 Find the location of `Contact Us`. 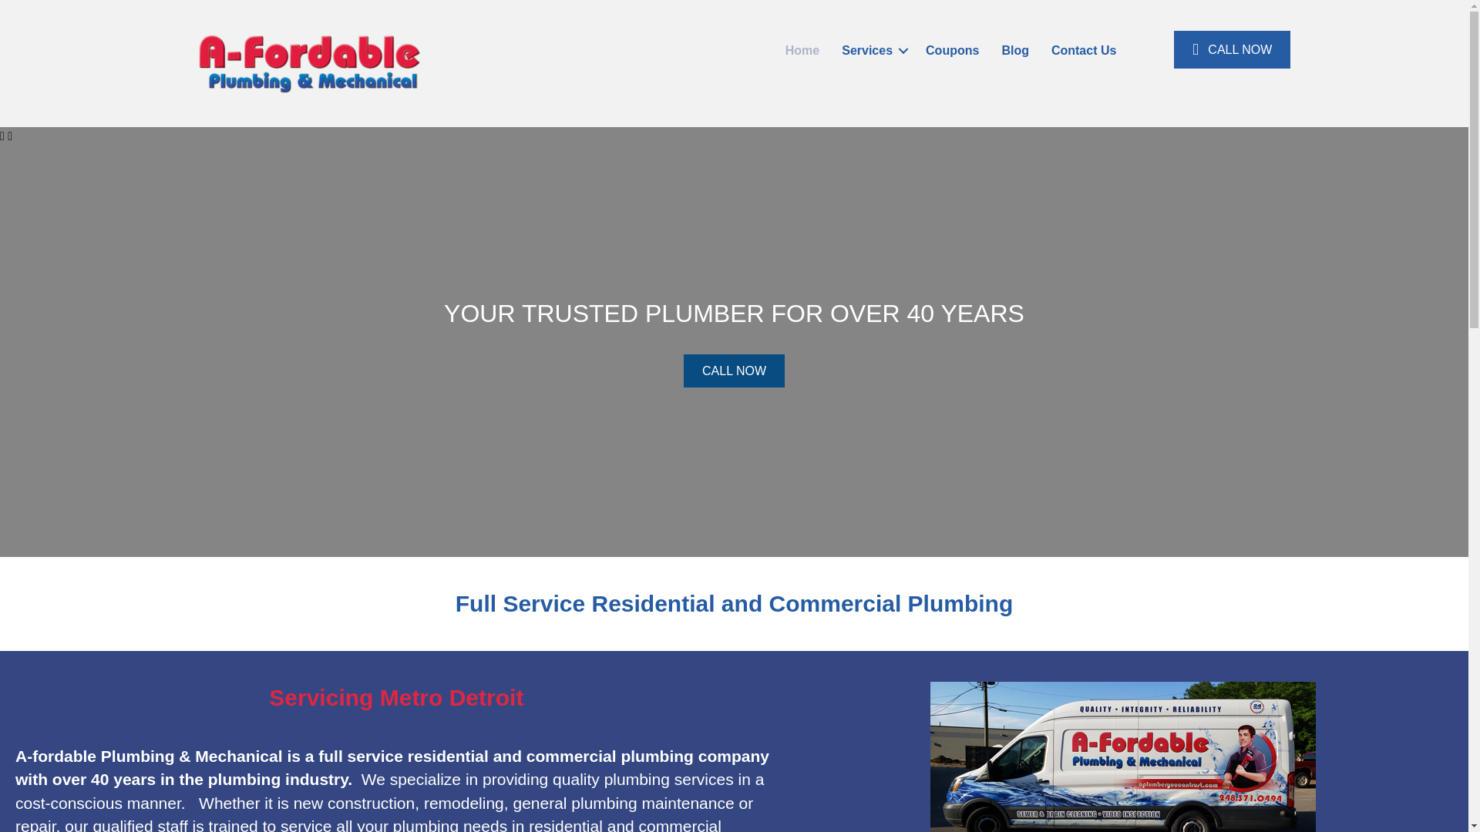

Contact Us is located at coordinates (1083, 49).